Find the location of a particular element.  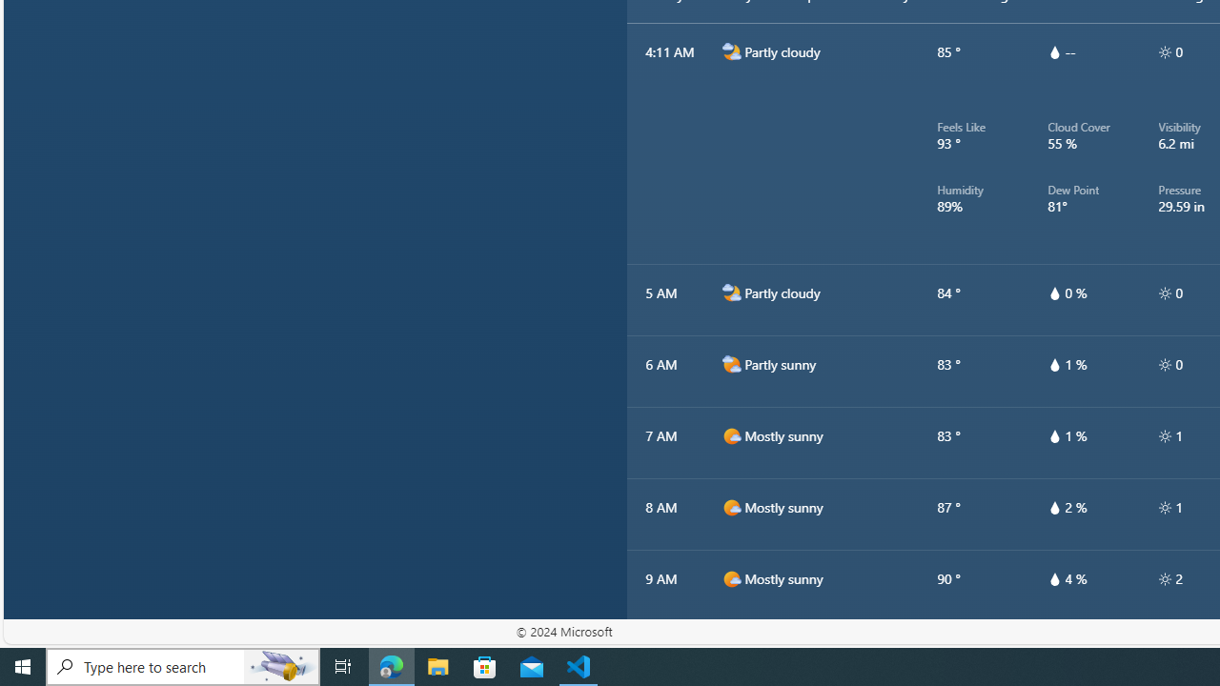

n2000 is located at coordinates (731, 293).